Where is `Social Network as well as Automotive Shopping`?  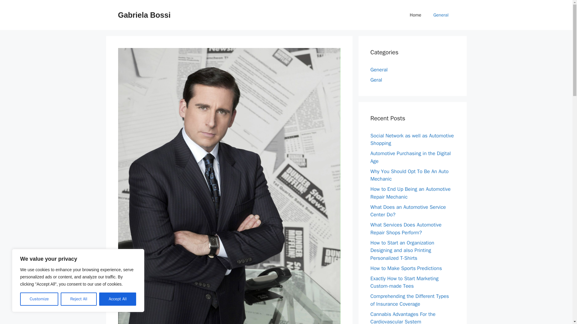 Social Network as well as Automotive Shopping is located at coordinates (412, 139).